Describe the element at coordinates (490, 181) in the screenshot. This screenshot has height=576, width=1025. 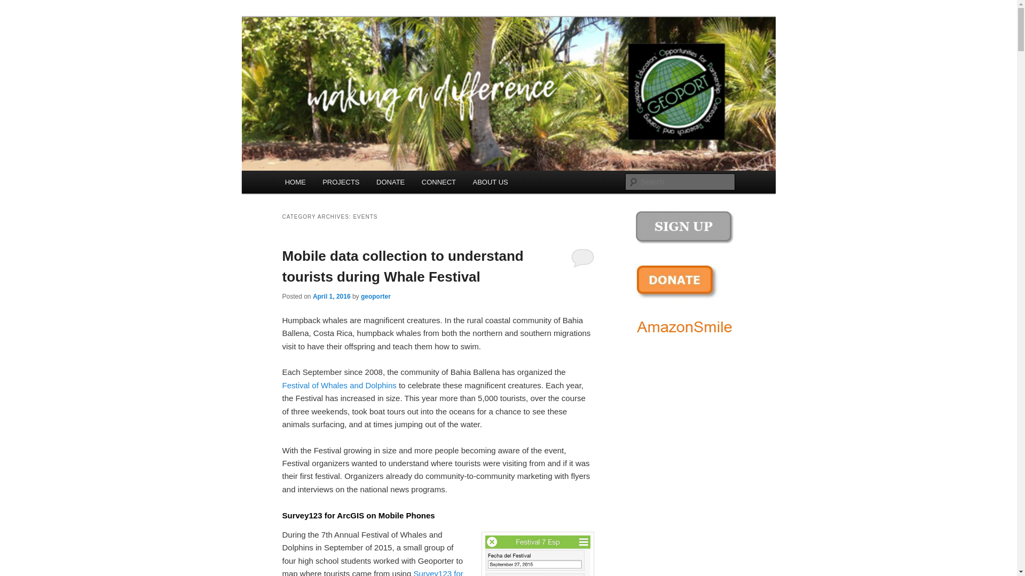
I see `ABOUT US` at that location.